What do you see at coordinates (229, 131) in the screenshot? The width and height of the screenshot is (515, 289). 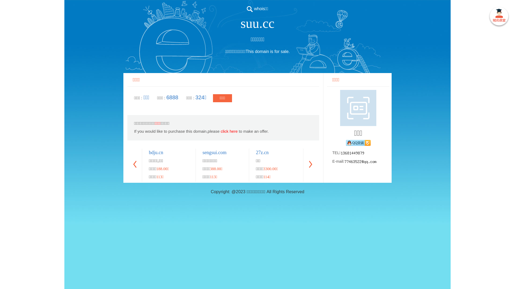 I see `click here` at bounding box center [229, 131].